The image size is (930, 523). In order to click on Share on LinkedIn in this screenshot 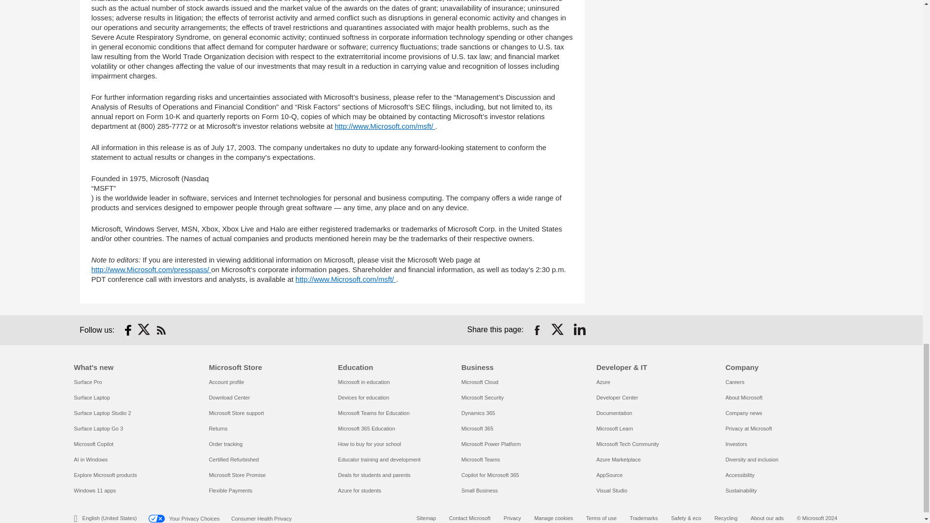, I will do `click(579, 330)`.